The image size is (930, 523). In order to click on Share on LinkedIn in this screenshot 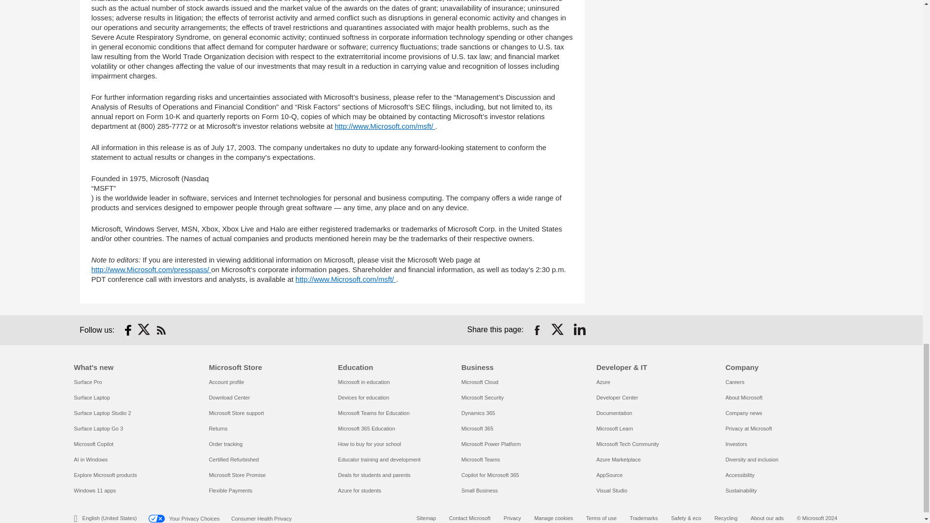, I will do `click(579, 330)`.